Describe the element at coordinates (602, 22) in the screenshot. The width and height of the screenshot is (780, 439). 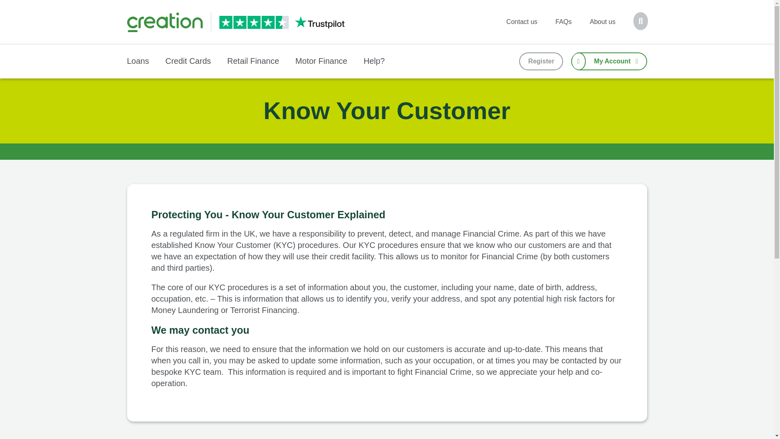
I see `About us` at that location.